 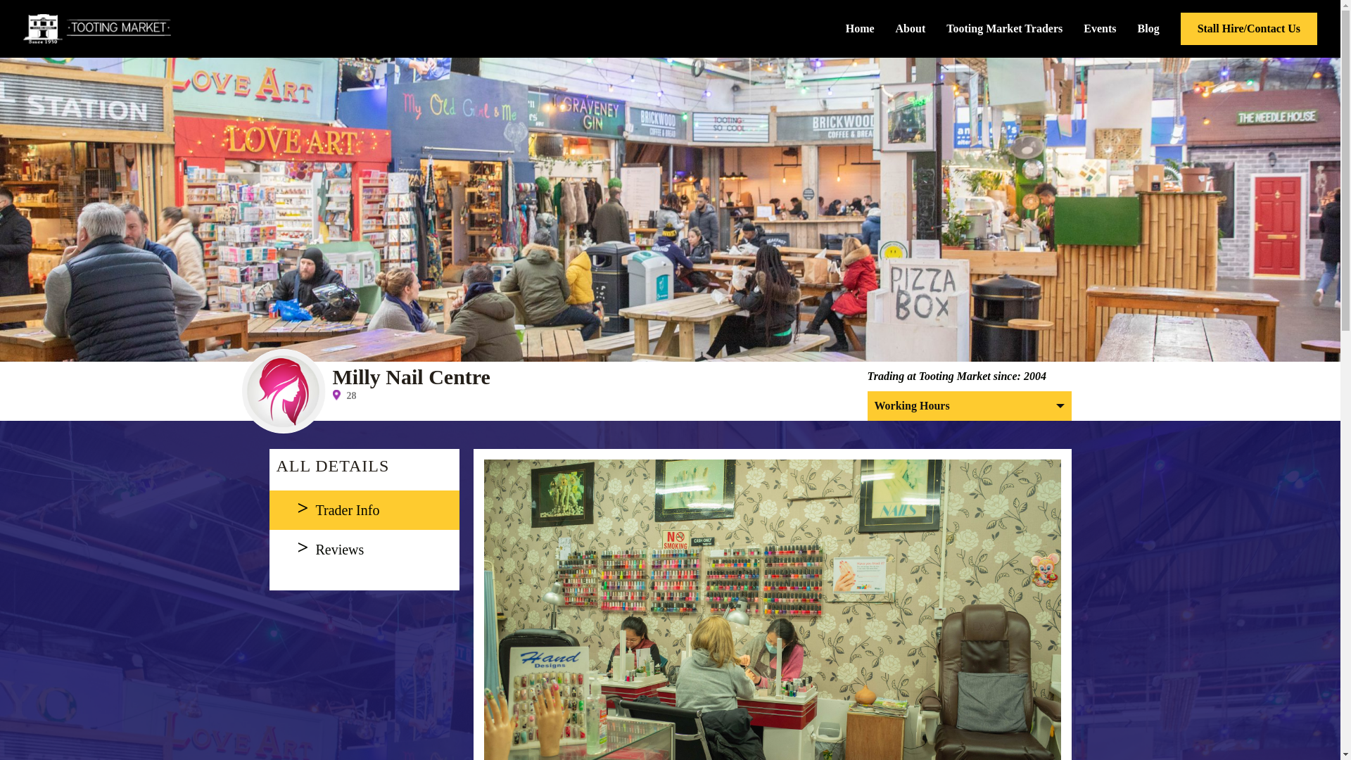 I want to click on About, so click(x=911, y=28).